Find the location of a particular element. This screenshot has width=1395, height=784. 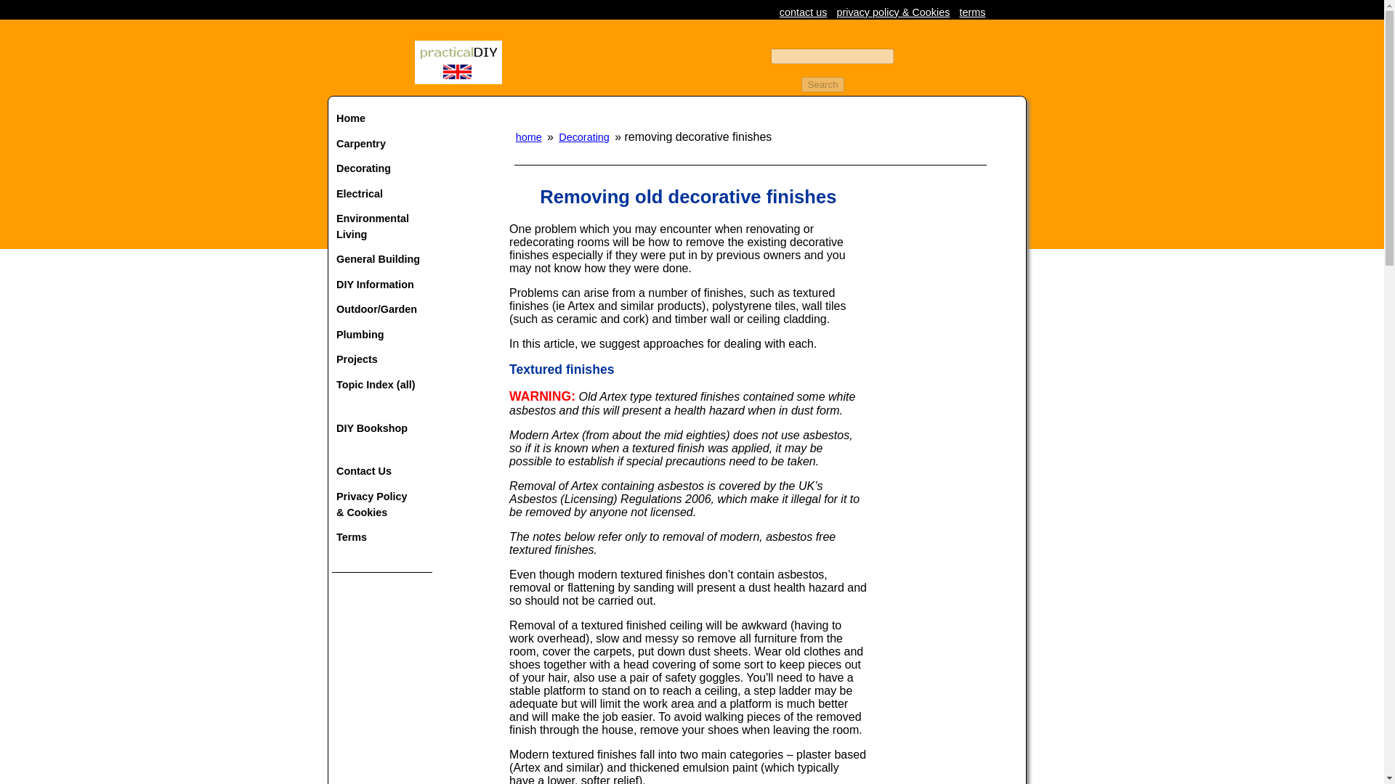

Decorating is located at coordinates (583, 136).